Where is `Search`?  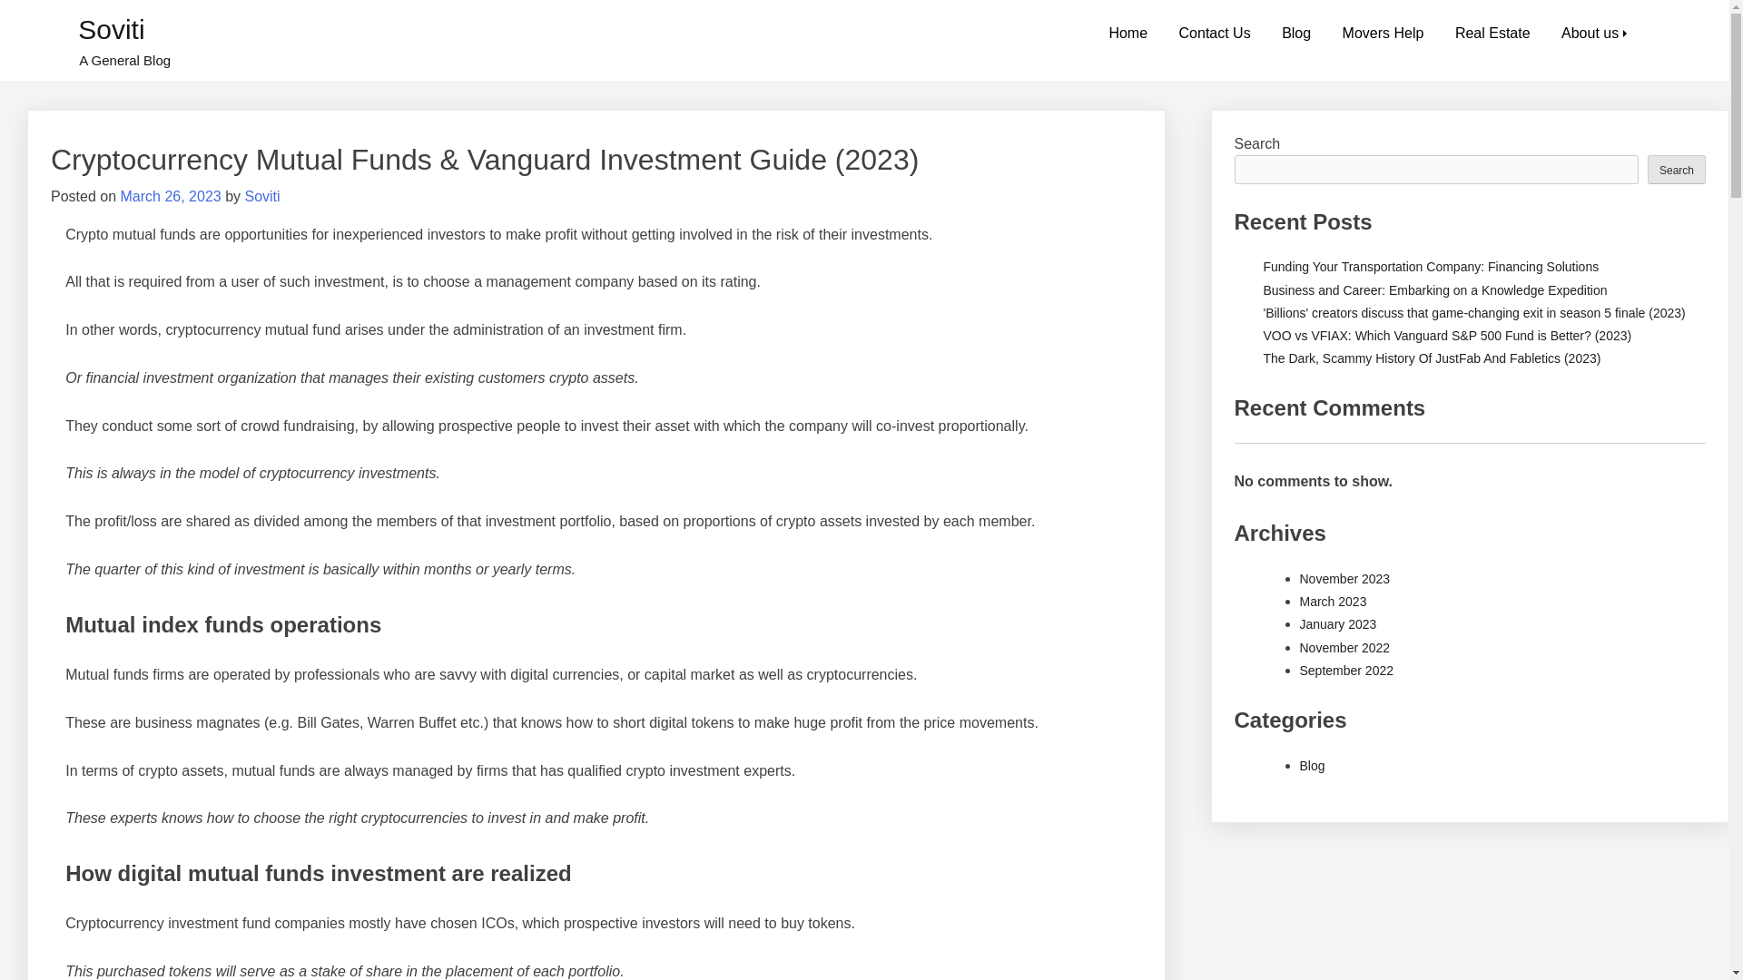
Search is located at coordinates (1676, 168).